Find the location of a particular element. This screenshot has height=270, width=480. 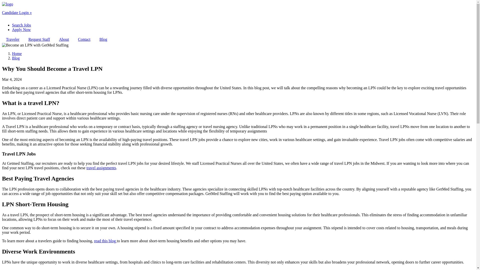

read this blog is located at coordinates (105, 241).